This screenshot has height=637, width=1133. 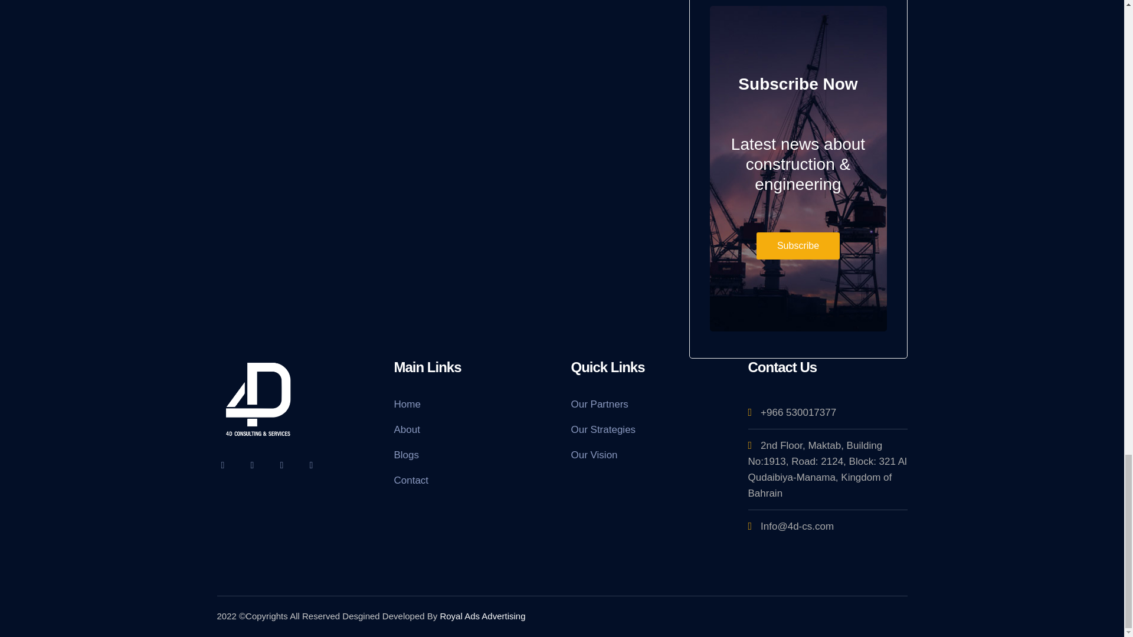 I want to click on facebook-f, so click(x=253, y=465).